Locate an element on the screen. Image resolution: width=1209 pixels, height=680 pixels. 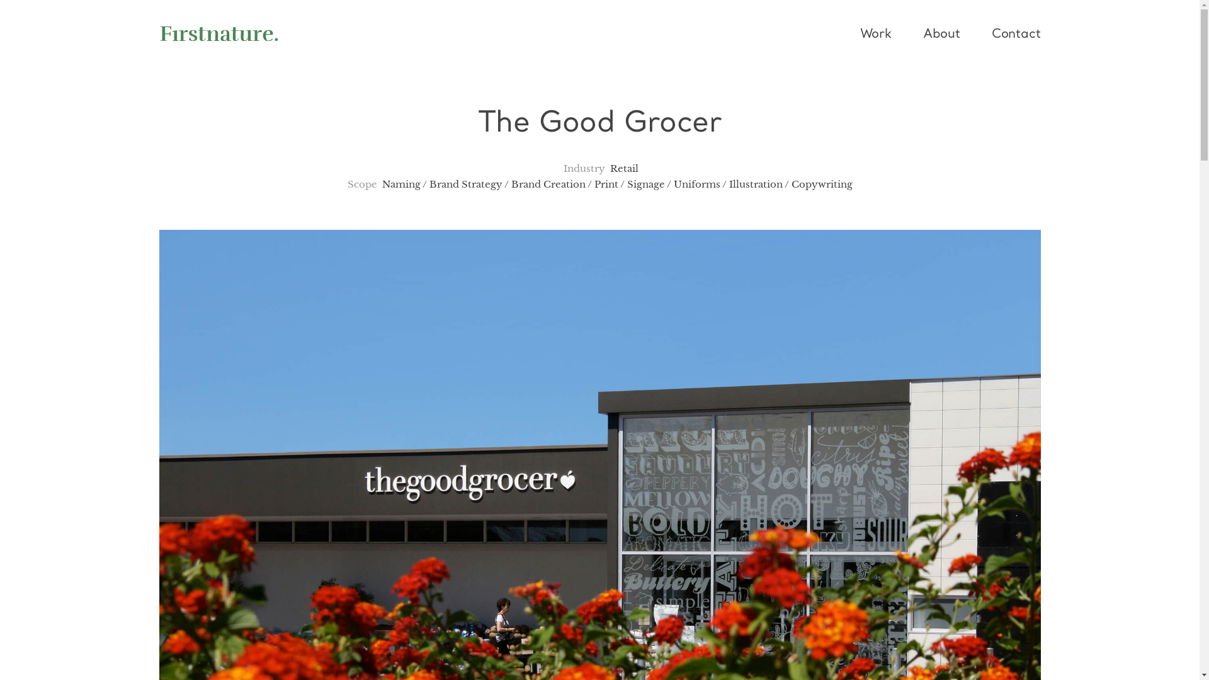
FirstNature Design is located at coordinates (219, 34).